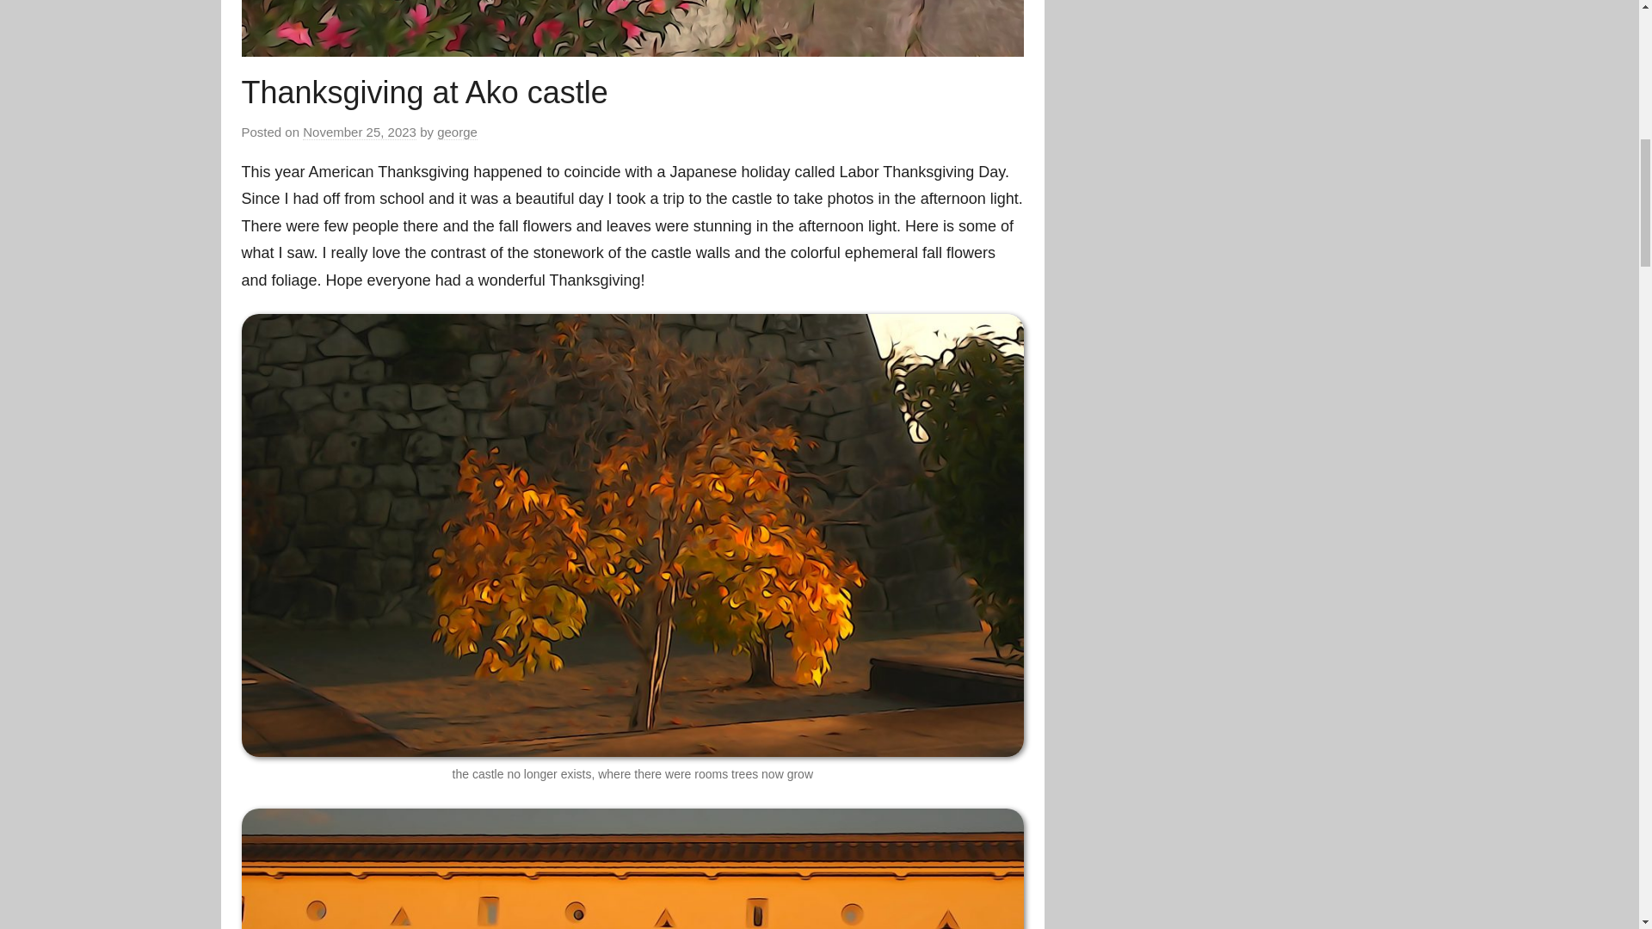  I want to click on November 25, 2023, so click(359, 132).